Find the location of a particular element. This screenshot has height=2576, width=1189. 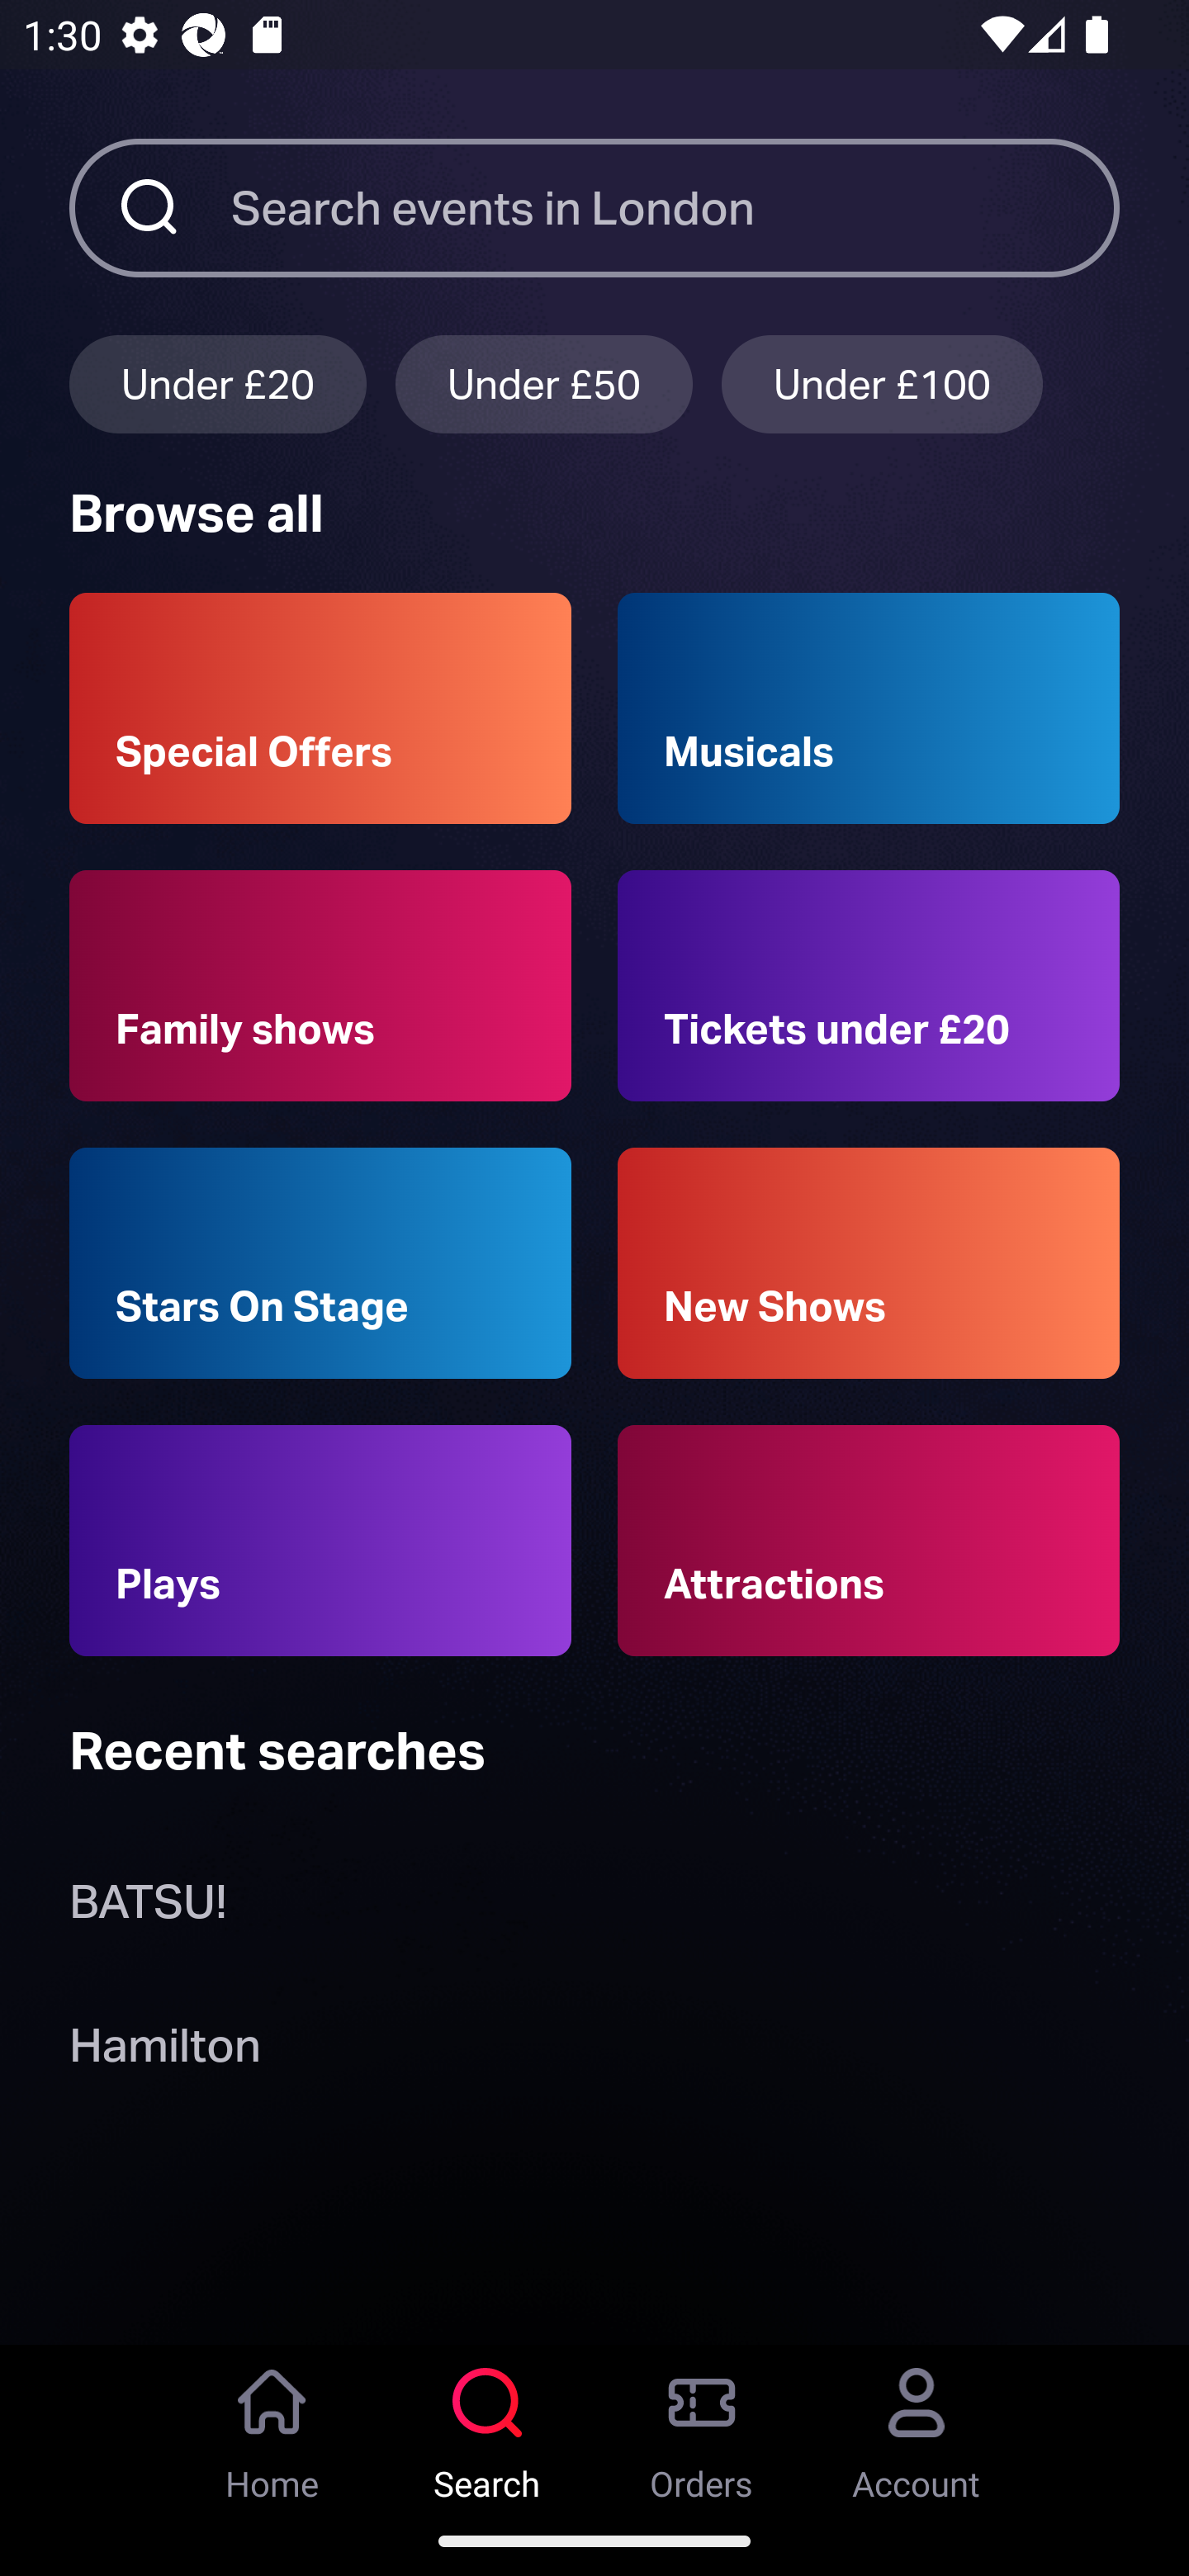

Orders is located at coordinates (702, 2425).